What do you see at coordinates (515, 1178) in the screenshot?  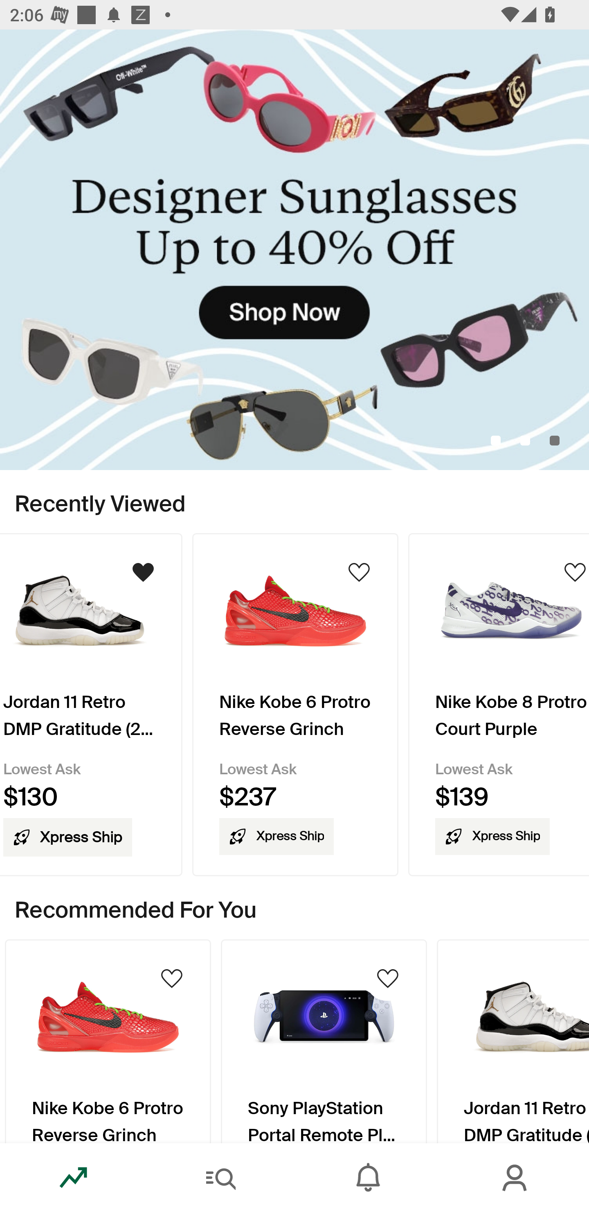 I see `Account` at bounding box center [515, 1178].